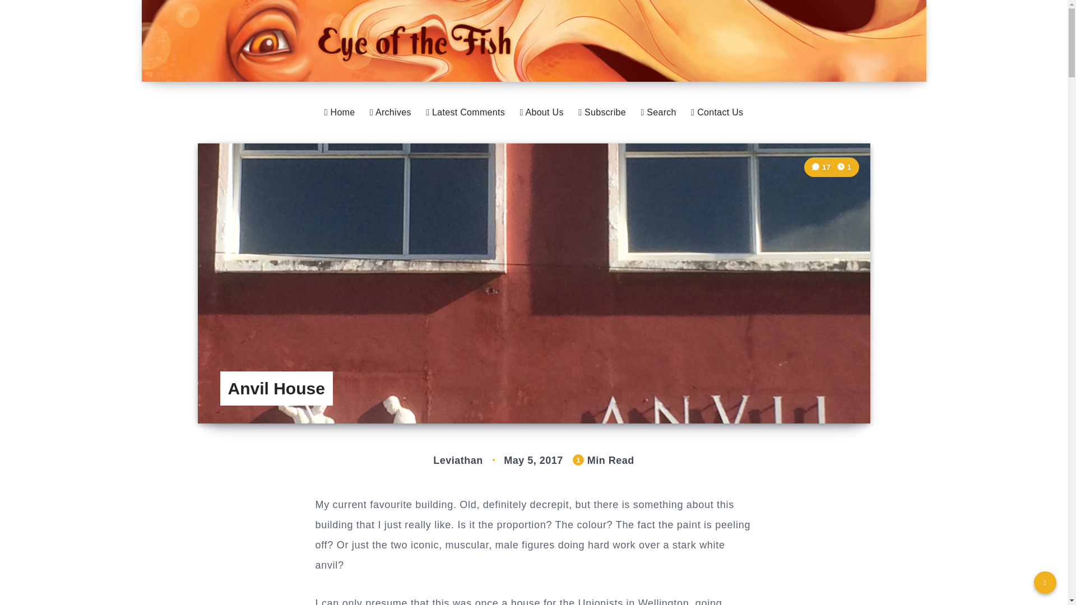  Describe the element at coordinates (822, 167) in the screenshot. I see `17 Comments` at that location.